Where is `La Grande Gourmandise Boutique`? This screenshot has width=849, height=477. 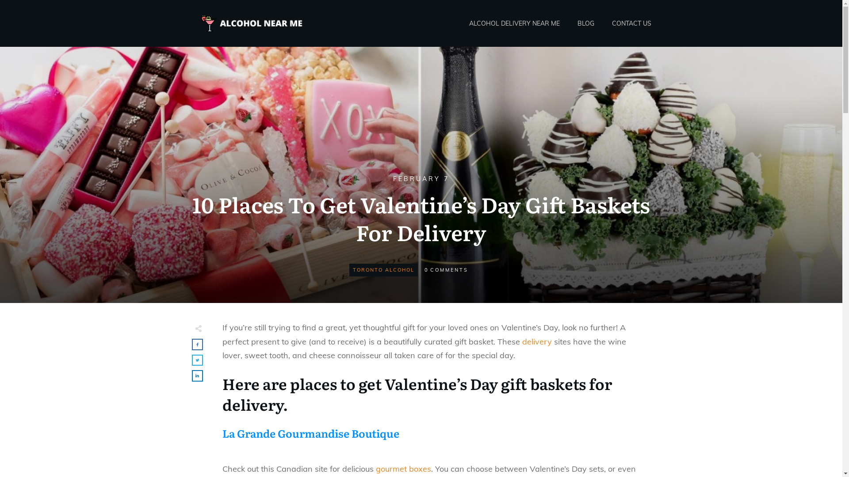 La Grande Gourmandise Boutique is located at coordinates (310, 433).